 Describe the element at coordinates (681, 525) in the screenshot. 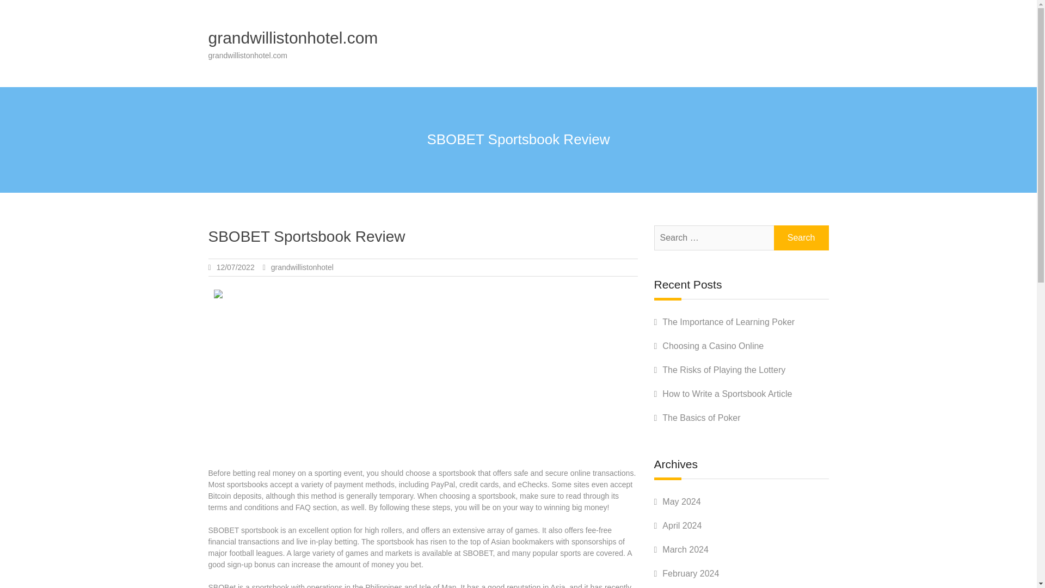

I see `April 2024` at that location.